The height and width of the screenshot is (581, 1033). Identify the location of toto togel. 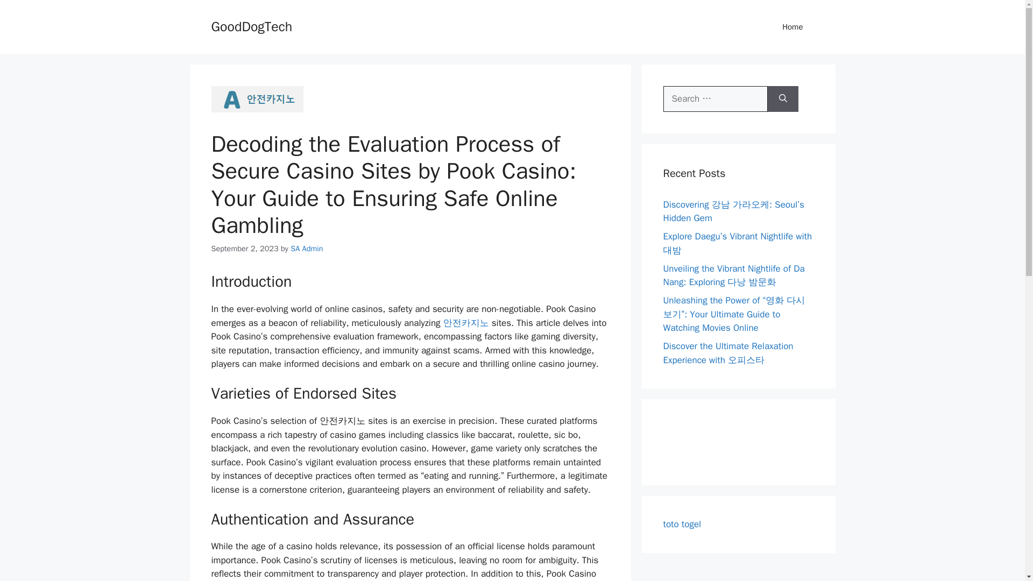
(682, 524).